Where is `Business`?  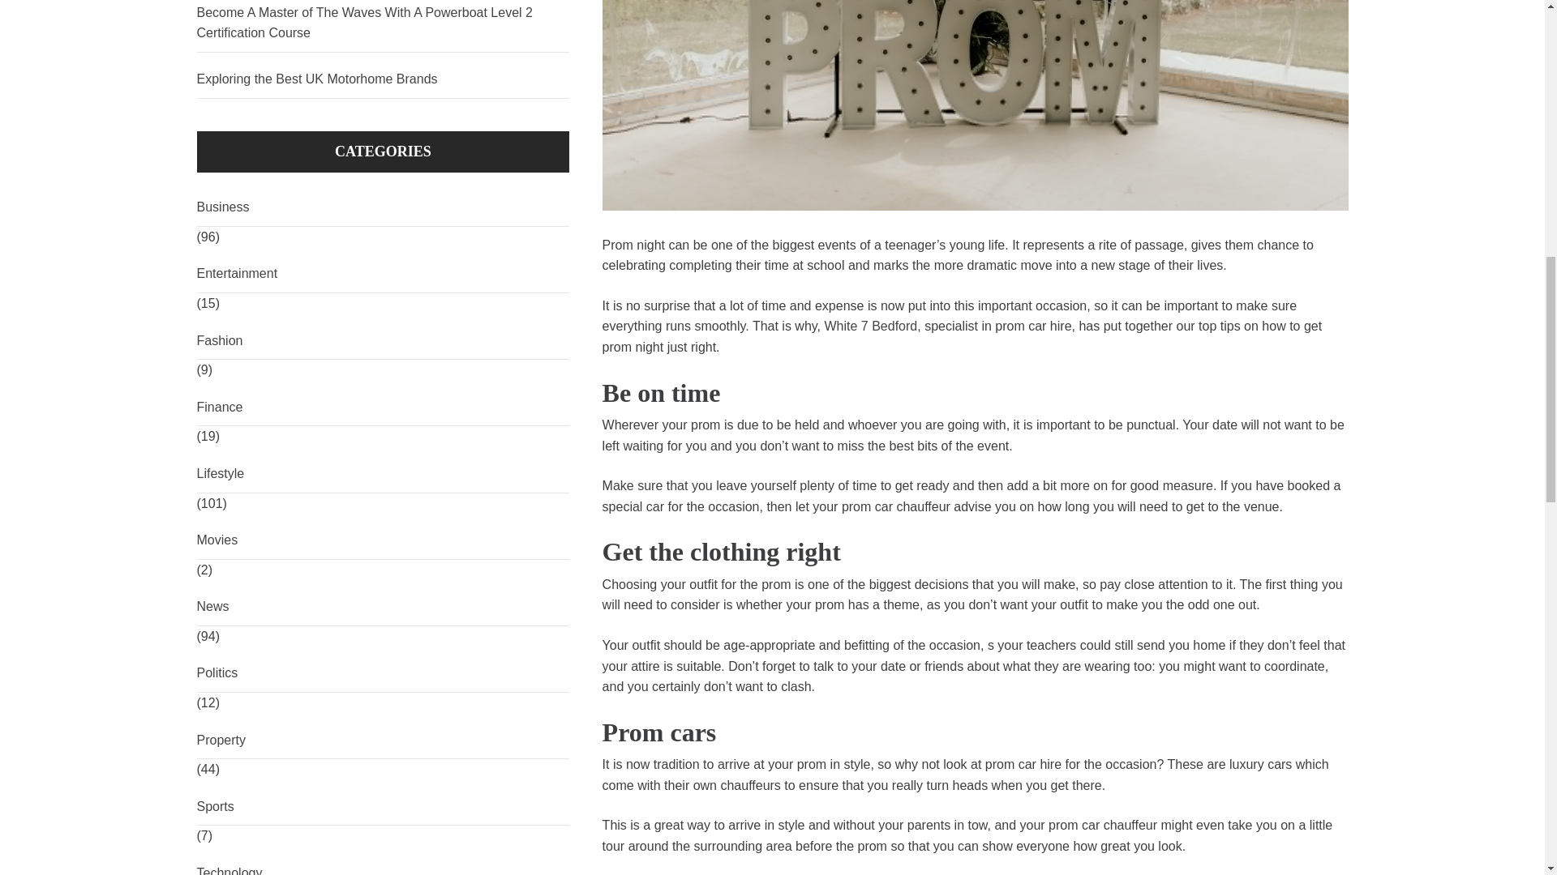 Business is located at coordinates (383, 207).